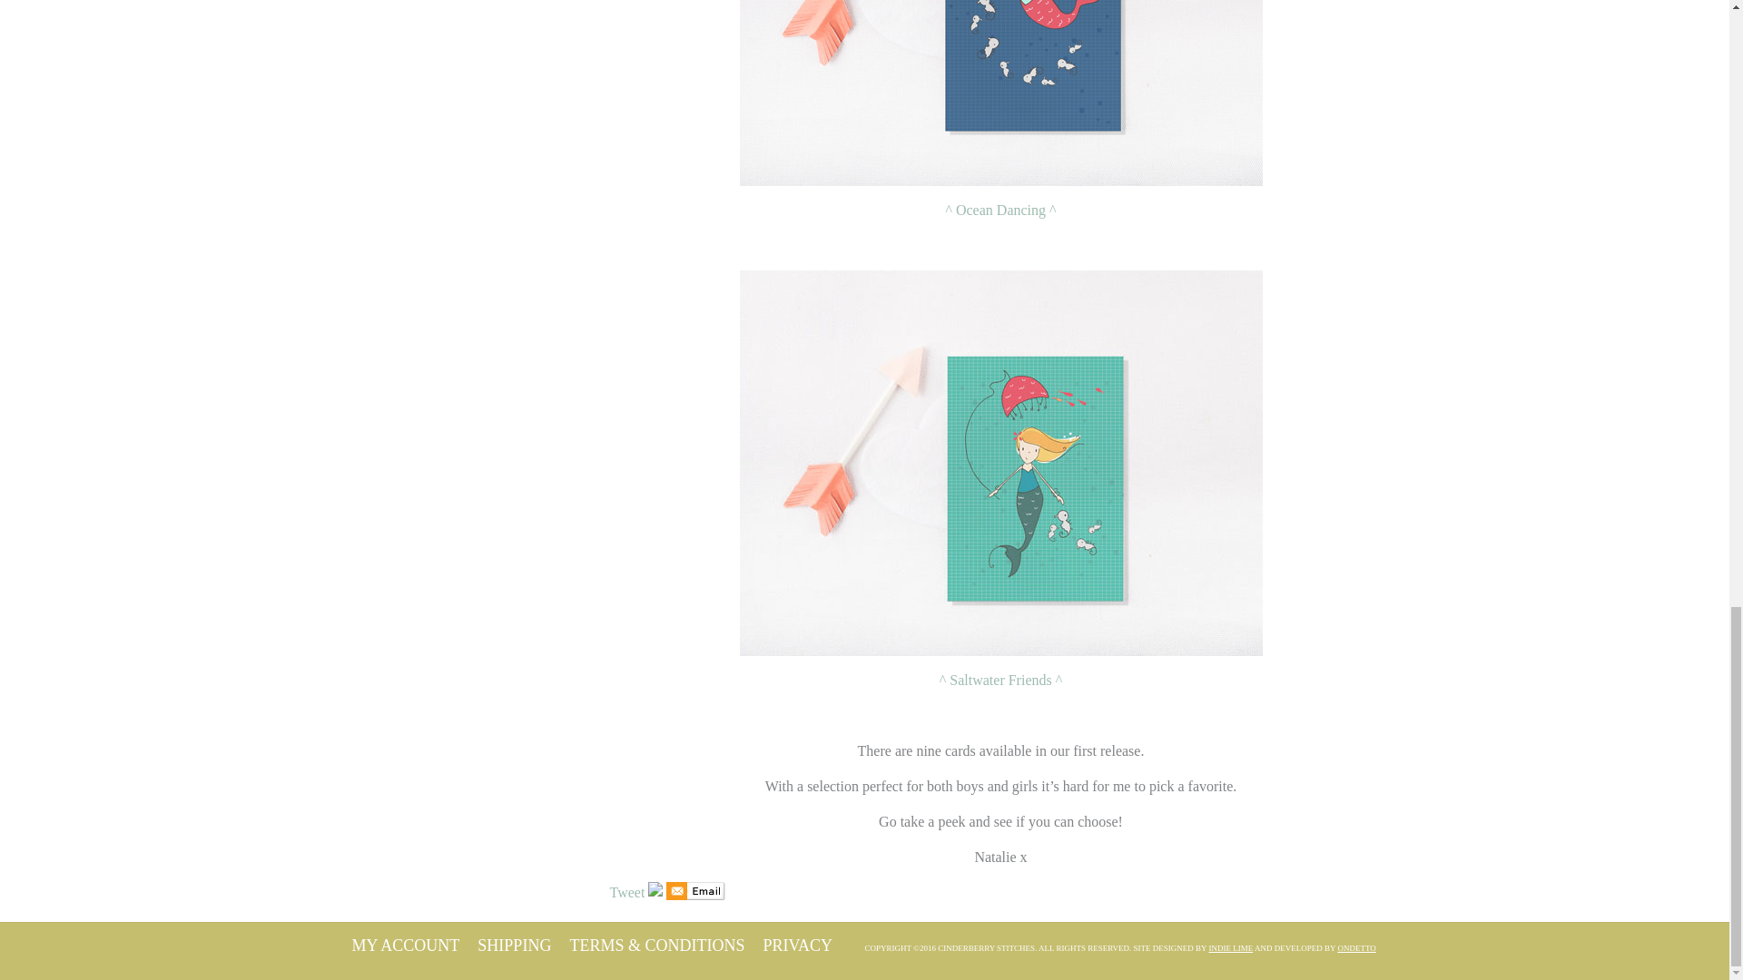 The image size is (1743, 980). Describe the element at coordinates (627, 893) in the screenshot. I see `Tweet` at that location.